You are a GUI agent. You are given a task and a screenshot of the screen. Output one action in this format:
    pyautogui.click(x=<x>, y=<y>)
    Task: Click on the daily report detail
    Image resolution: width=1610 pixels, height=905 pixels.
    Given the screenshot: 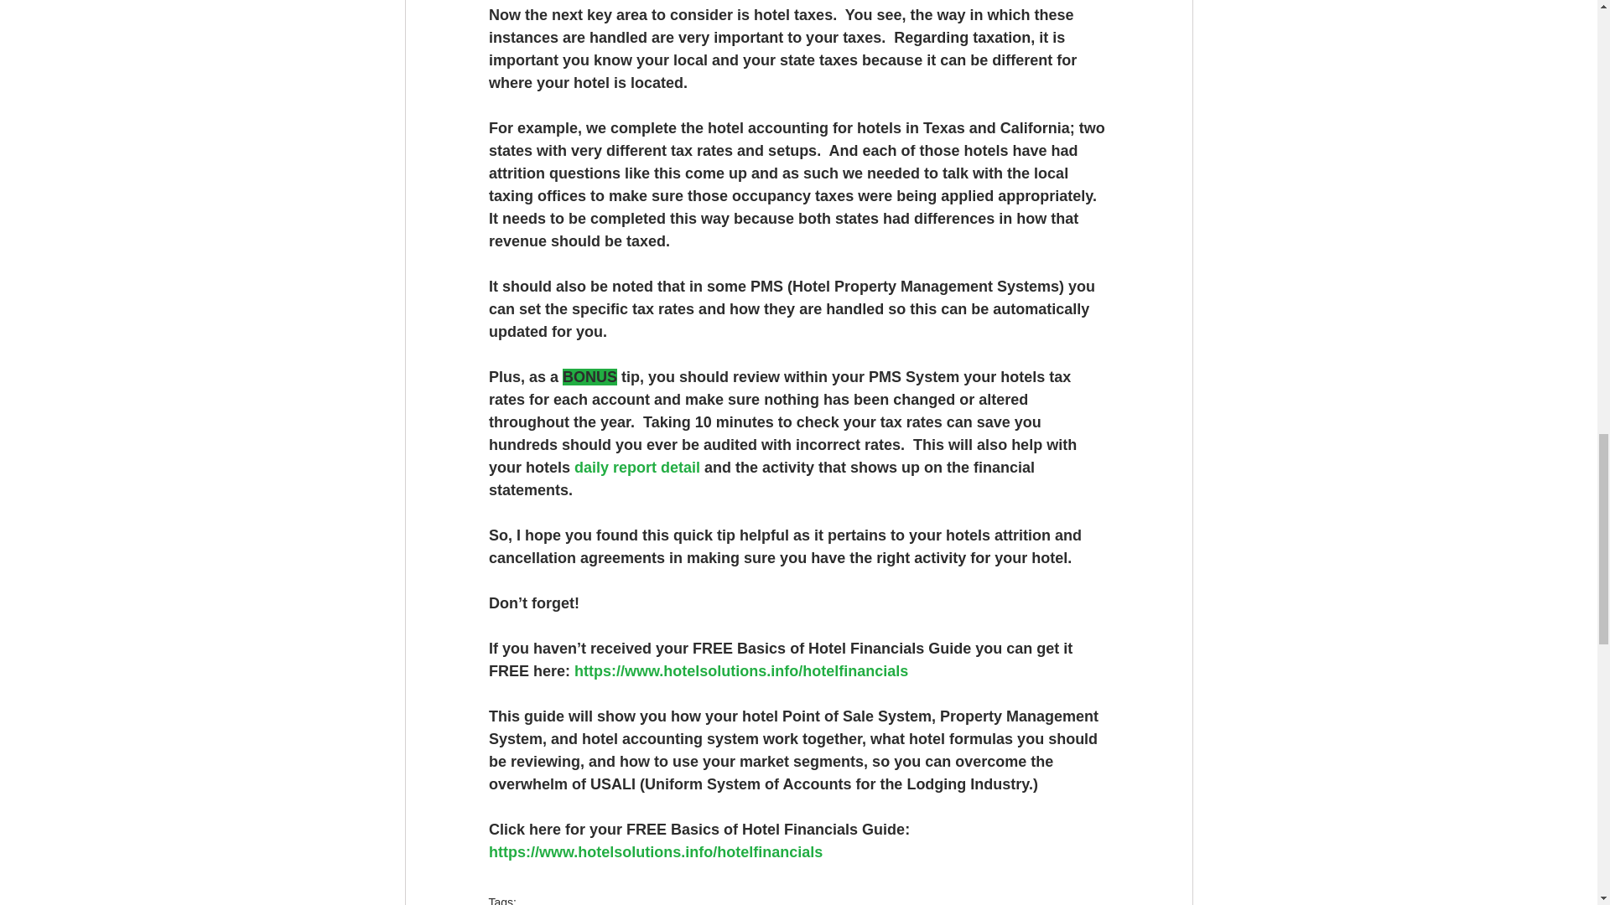 What is the action you would take?
    pyautogui.click(x=637, y=468)
    